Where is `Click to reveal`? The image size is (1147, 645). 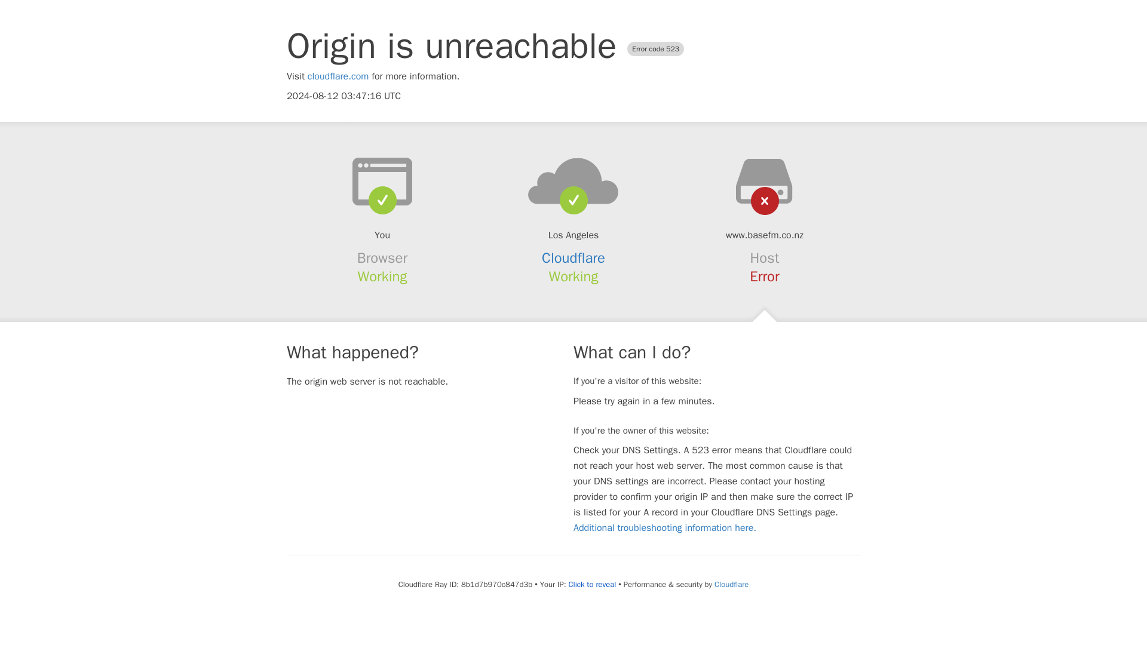
Click to reveal is located at coordinates (591, 584).